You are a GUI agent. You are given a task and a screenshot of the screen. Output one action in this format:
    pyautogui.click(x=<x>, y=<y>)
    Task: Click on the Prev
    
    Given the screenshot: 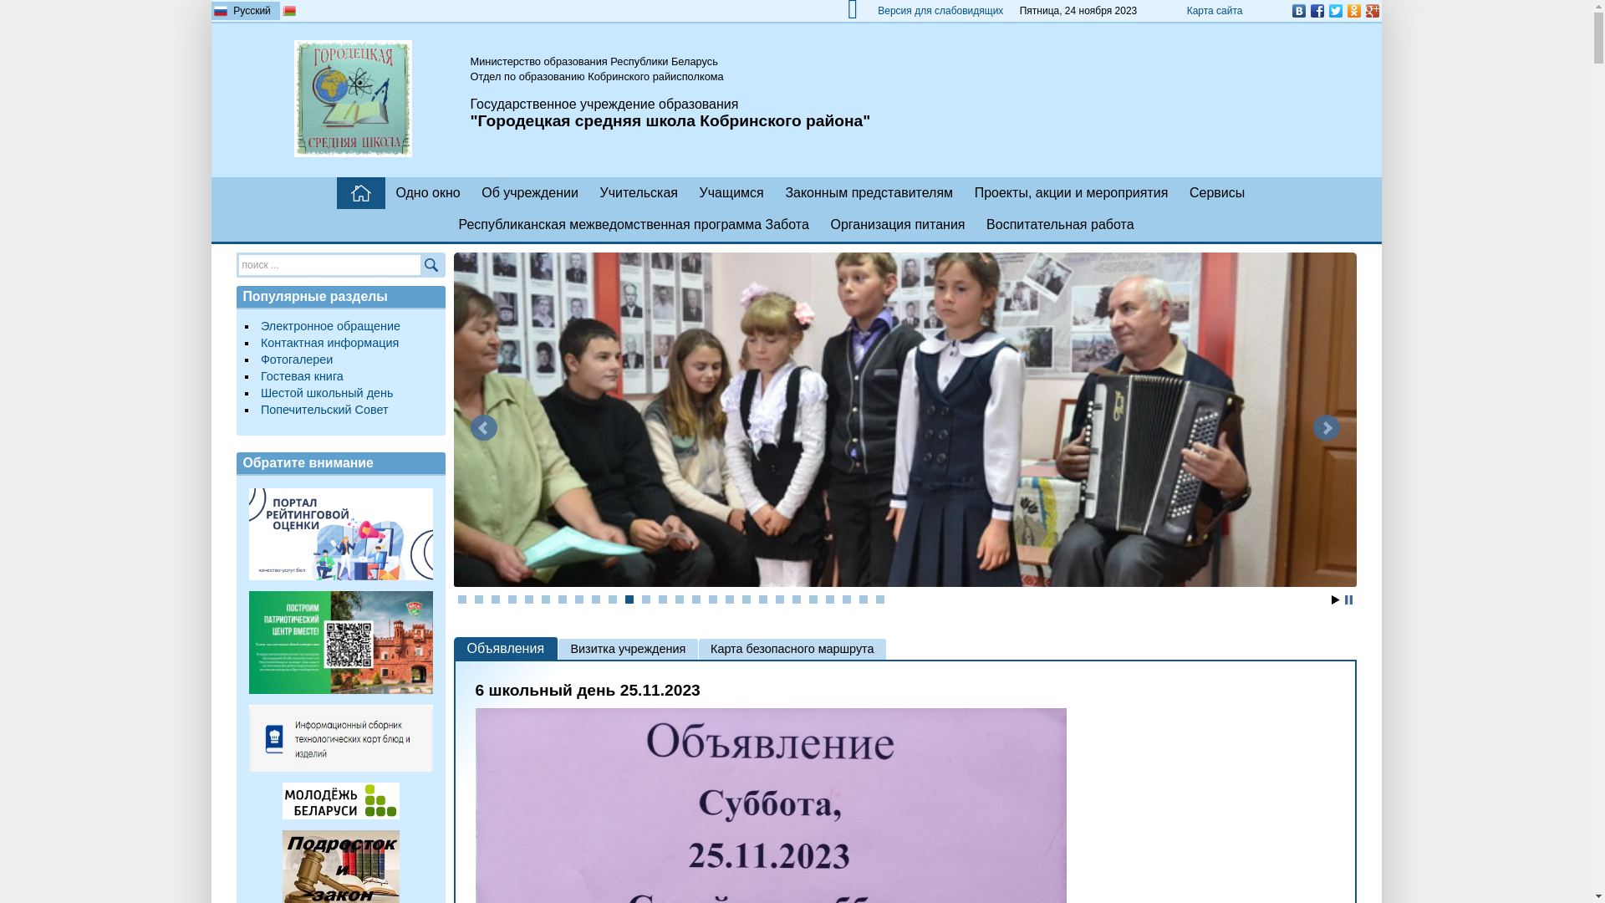 What is the action you would take?
    pyautogui.click(x=483, y=428)
    